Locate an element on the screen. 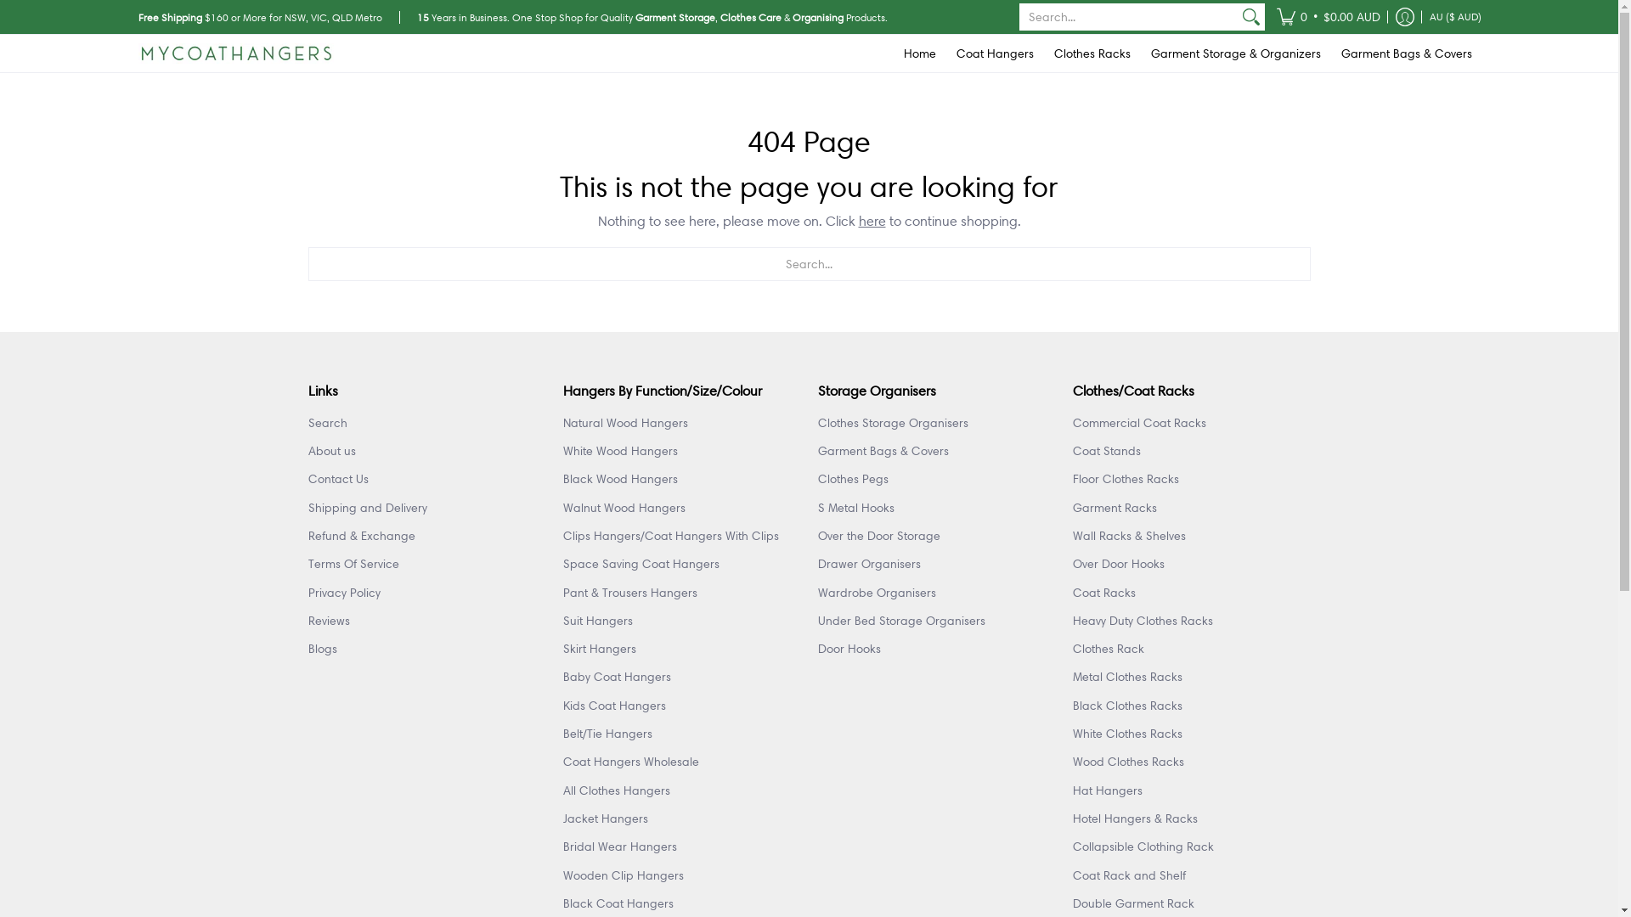 The width and height of the screenshot is (1631, 917). Belt/Tie Hangers is located at coordinates (607, 734).